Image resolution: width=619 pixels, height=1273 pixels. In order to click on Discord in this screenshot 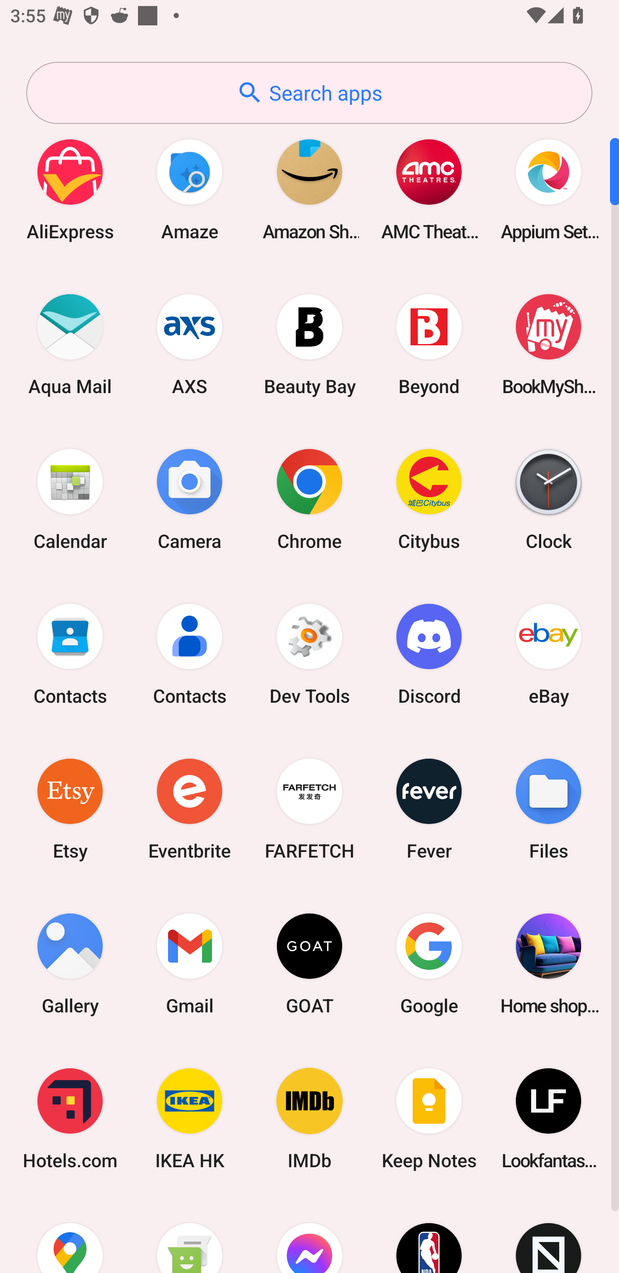, I will do `click(429, 654)`.